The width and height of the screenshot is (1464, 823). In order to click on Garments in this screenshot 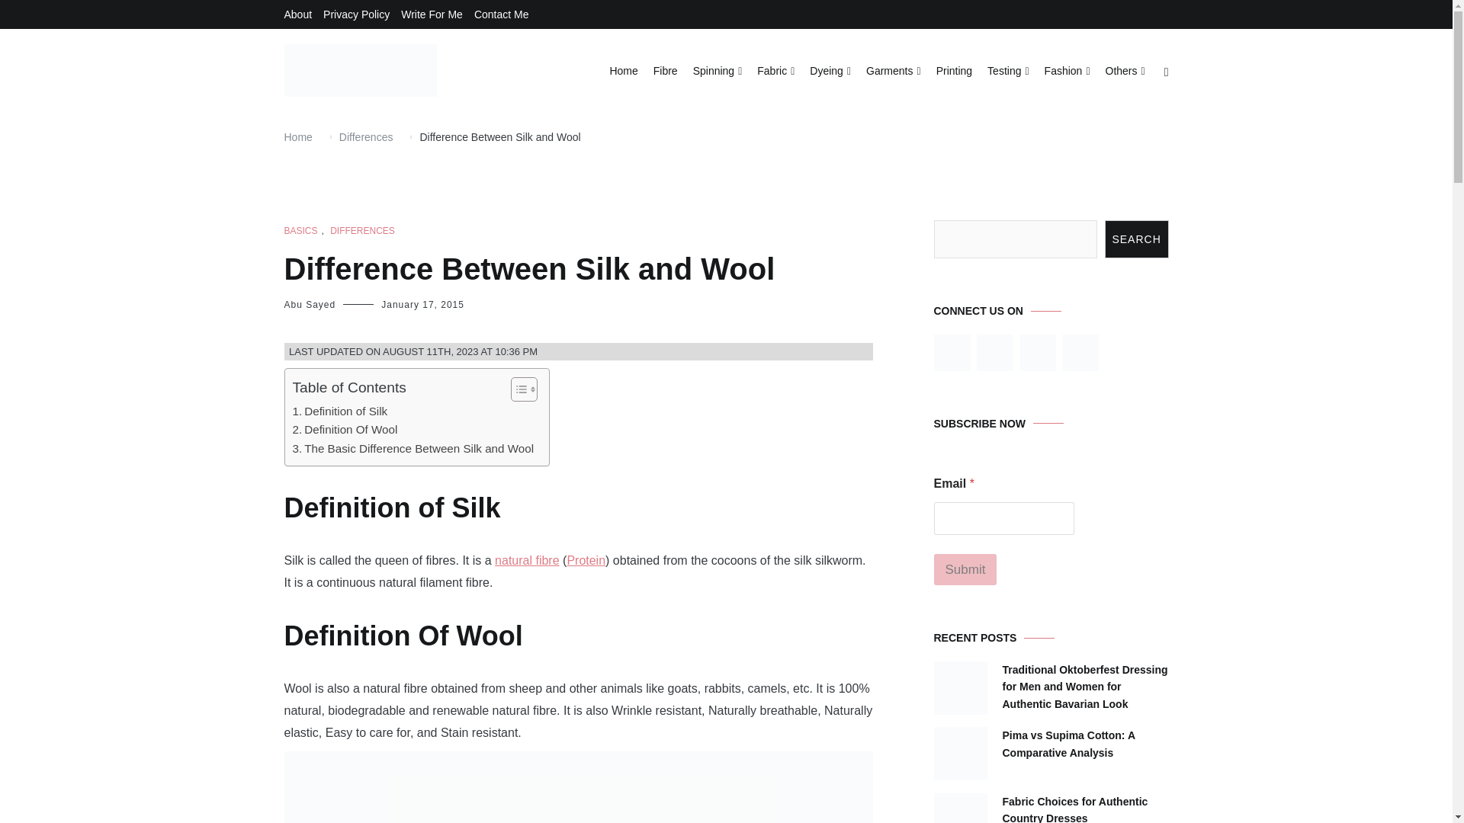, I will do `click(894, 72)`.